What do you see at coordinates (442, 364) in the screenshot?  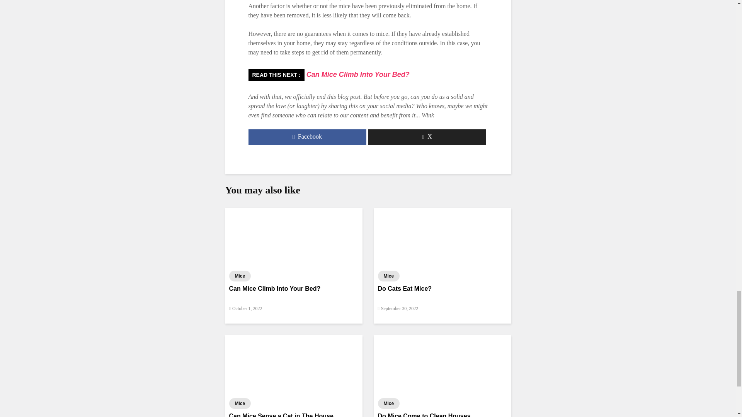 I see `Do Mice Come to Clean Houses` at bounding box center [442, 364].